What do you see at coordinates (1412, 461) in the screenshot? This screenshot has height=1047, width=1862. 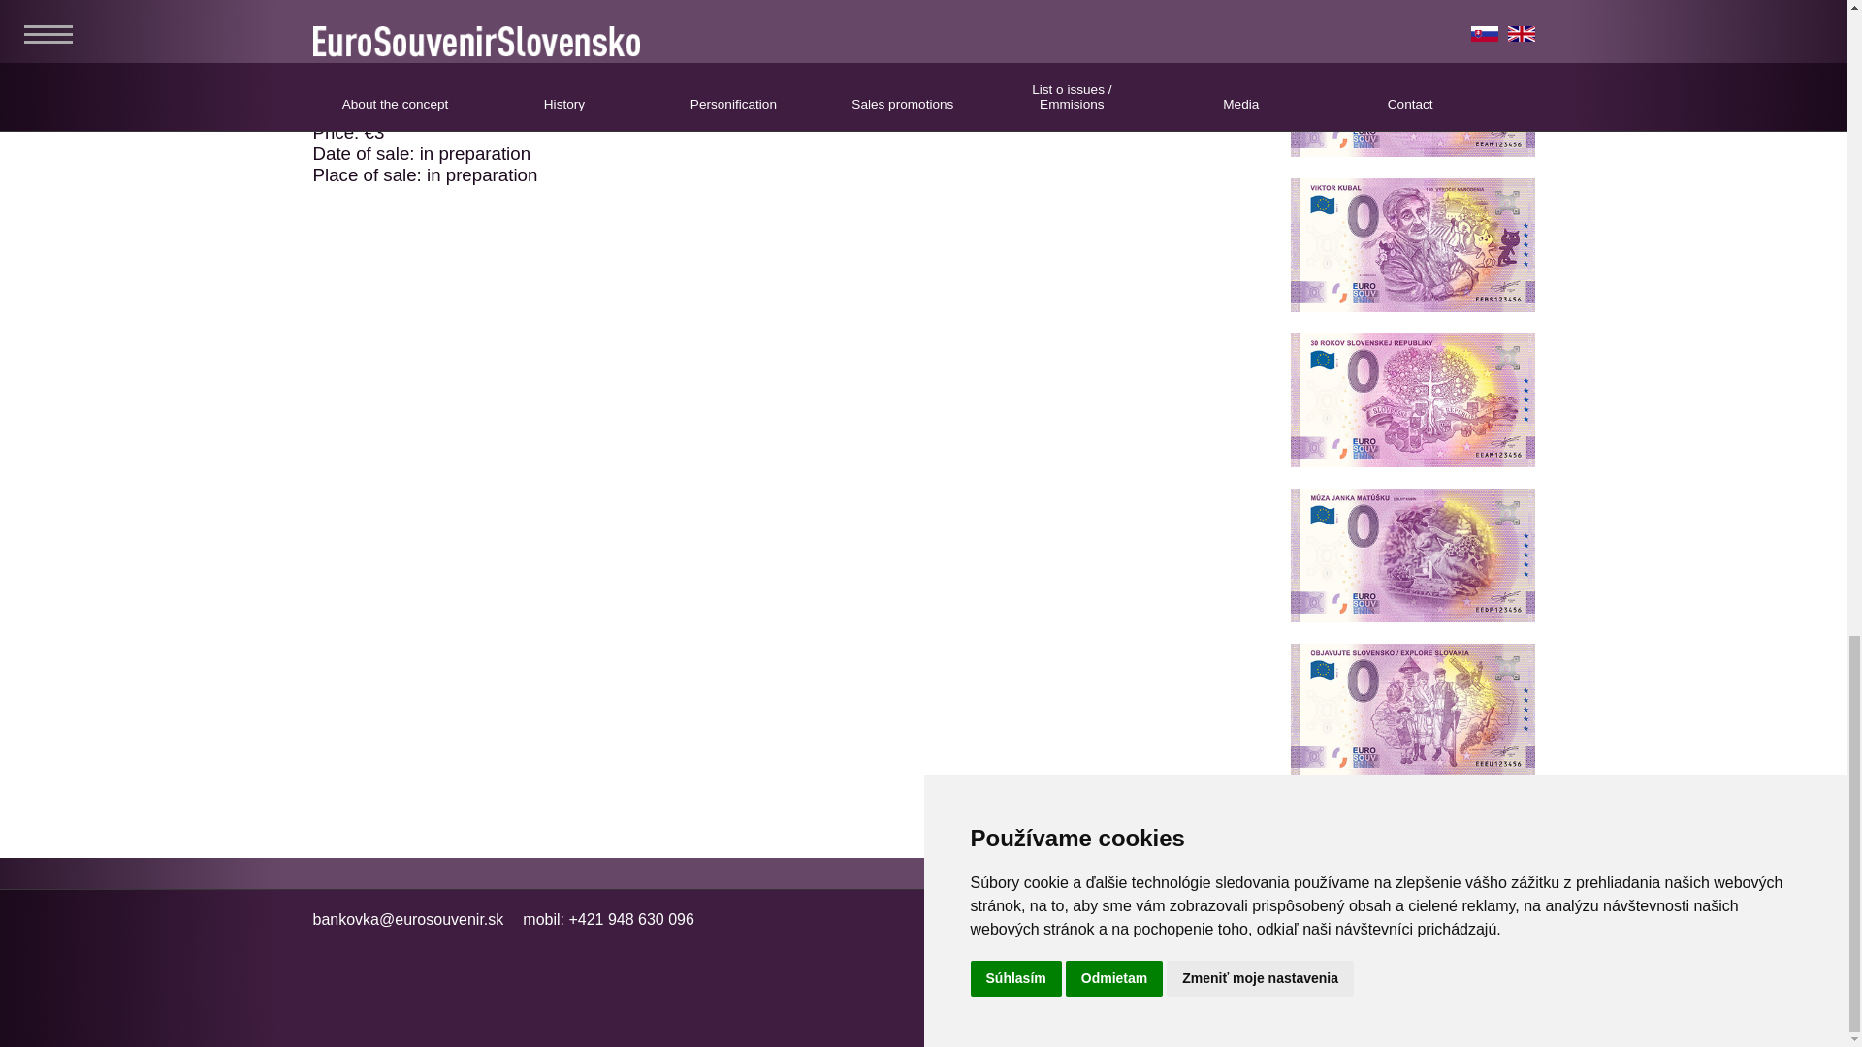 I see `Euro Souvenir 30 ROKOV SLOVENSKEJ REPUBLIKY` at bounding box center [1412, 461].